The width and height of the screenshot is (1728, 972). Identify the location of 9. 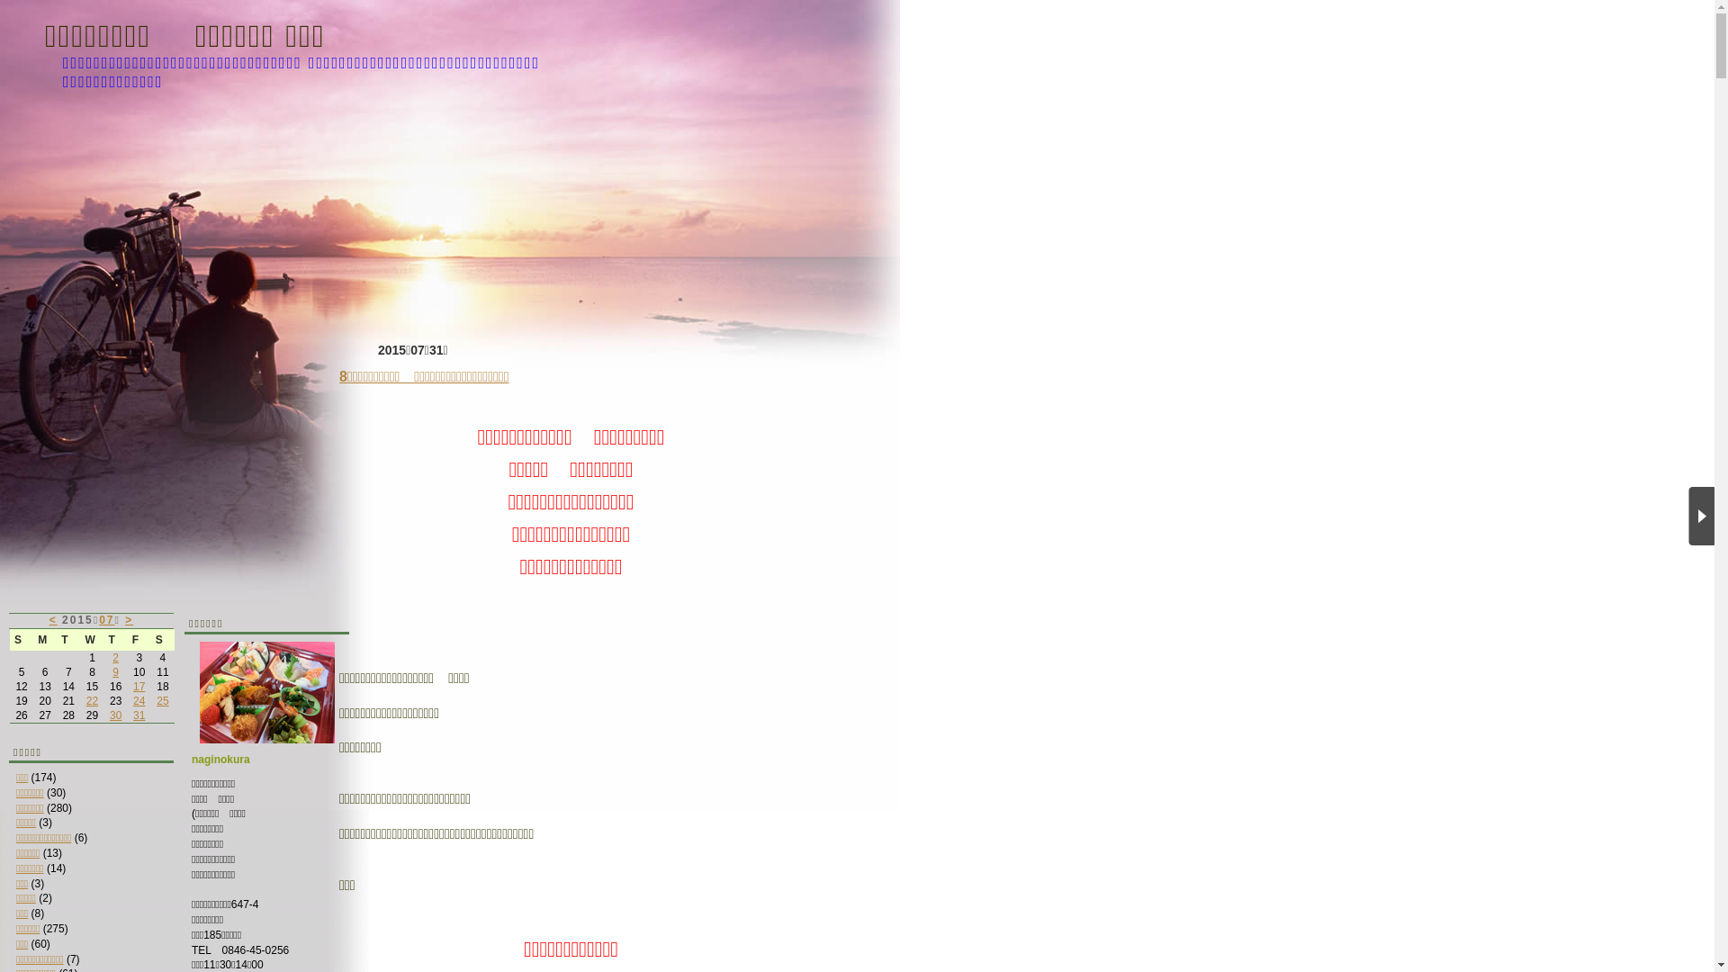
(115, 672).